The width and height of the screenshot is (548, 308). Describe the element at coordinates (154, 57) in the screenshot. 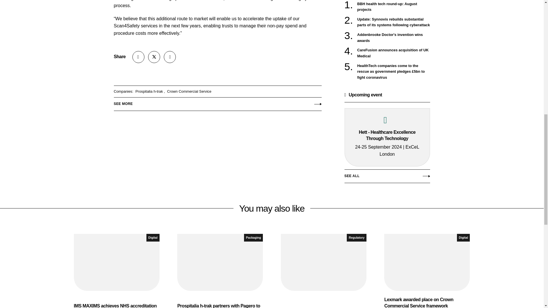

I see `X` at that location.